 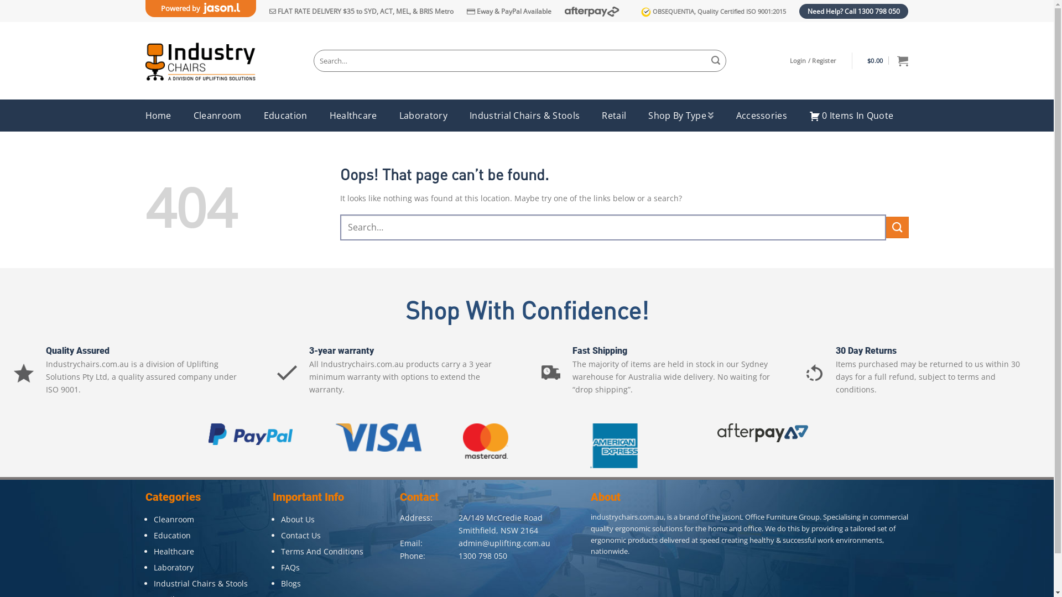 I want to click on Industrial Chairs & Stools, so click(x=524, y=116).